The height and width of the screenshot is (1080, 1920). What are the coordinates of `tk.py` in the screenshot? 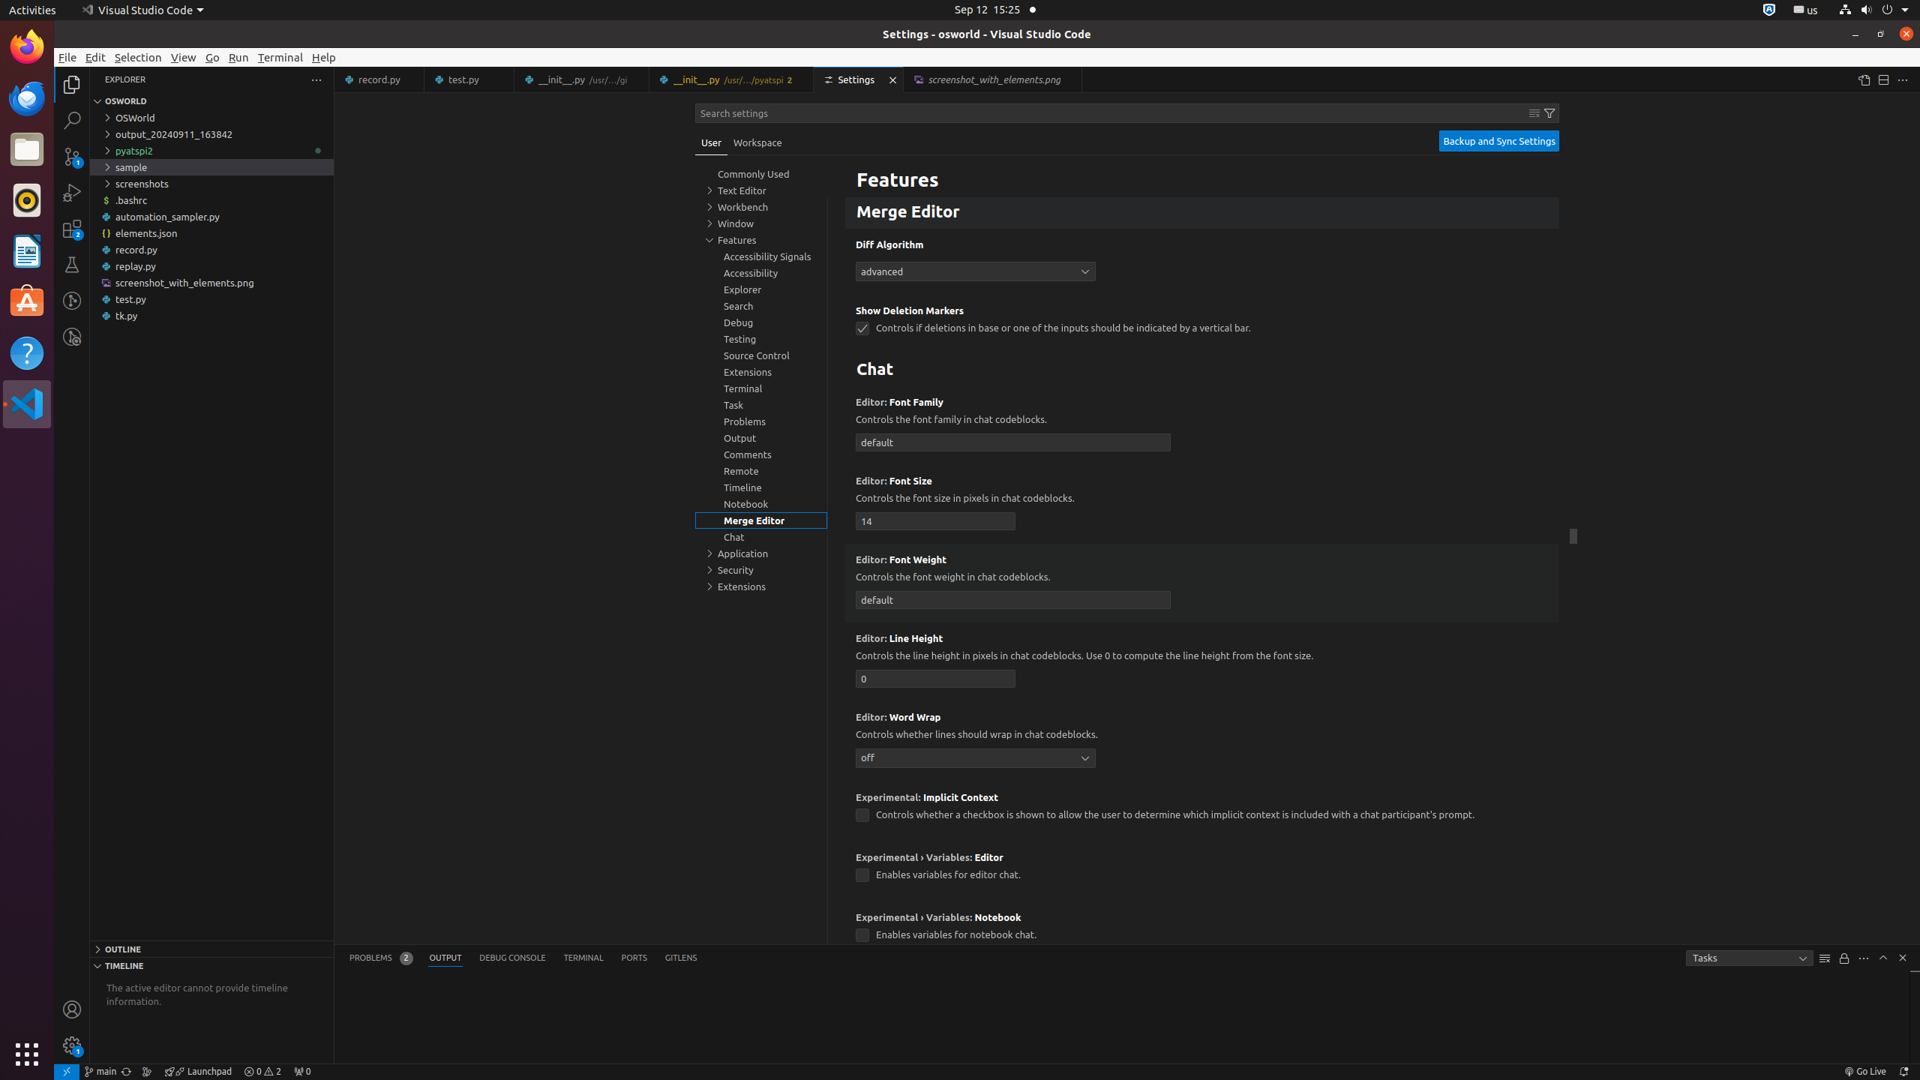 It's located at (211, 316).